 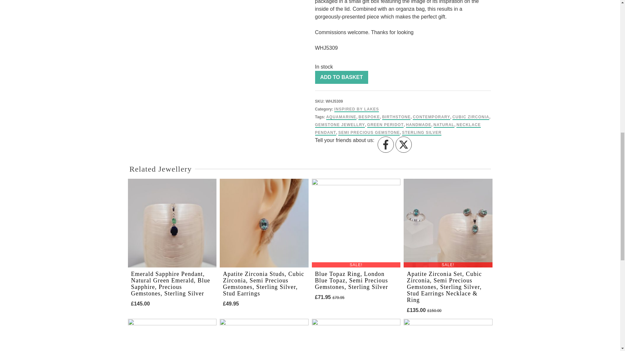 What do you see at coordinates (396, 117) in the screenshot?
I see `BIRTHSTONE` at bounding box center [396, 117].